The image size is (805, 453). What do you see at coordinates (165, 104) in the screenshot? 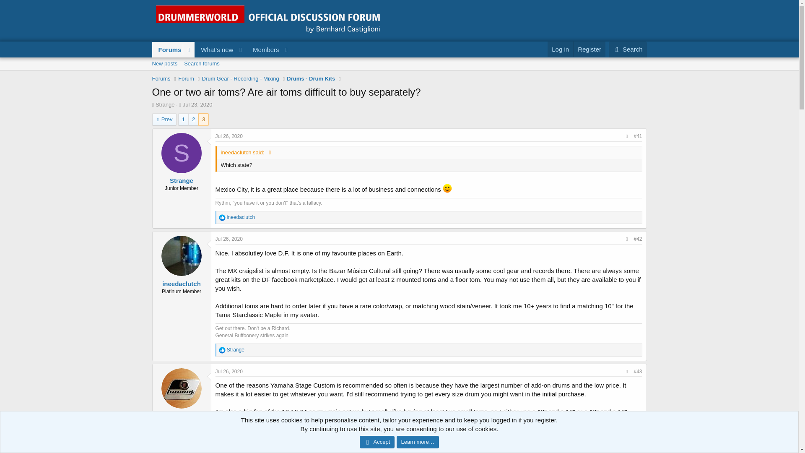
I see `Strange` at bounding box center [165, 104].